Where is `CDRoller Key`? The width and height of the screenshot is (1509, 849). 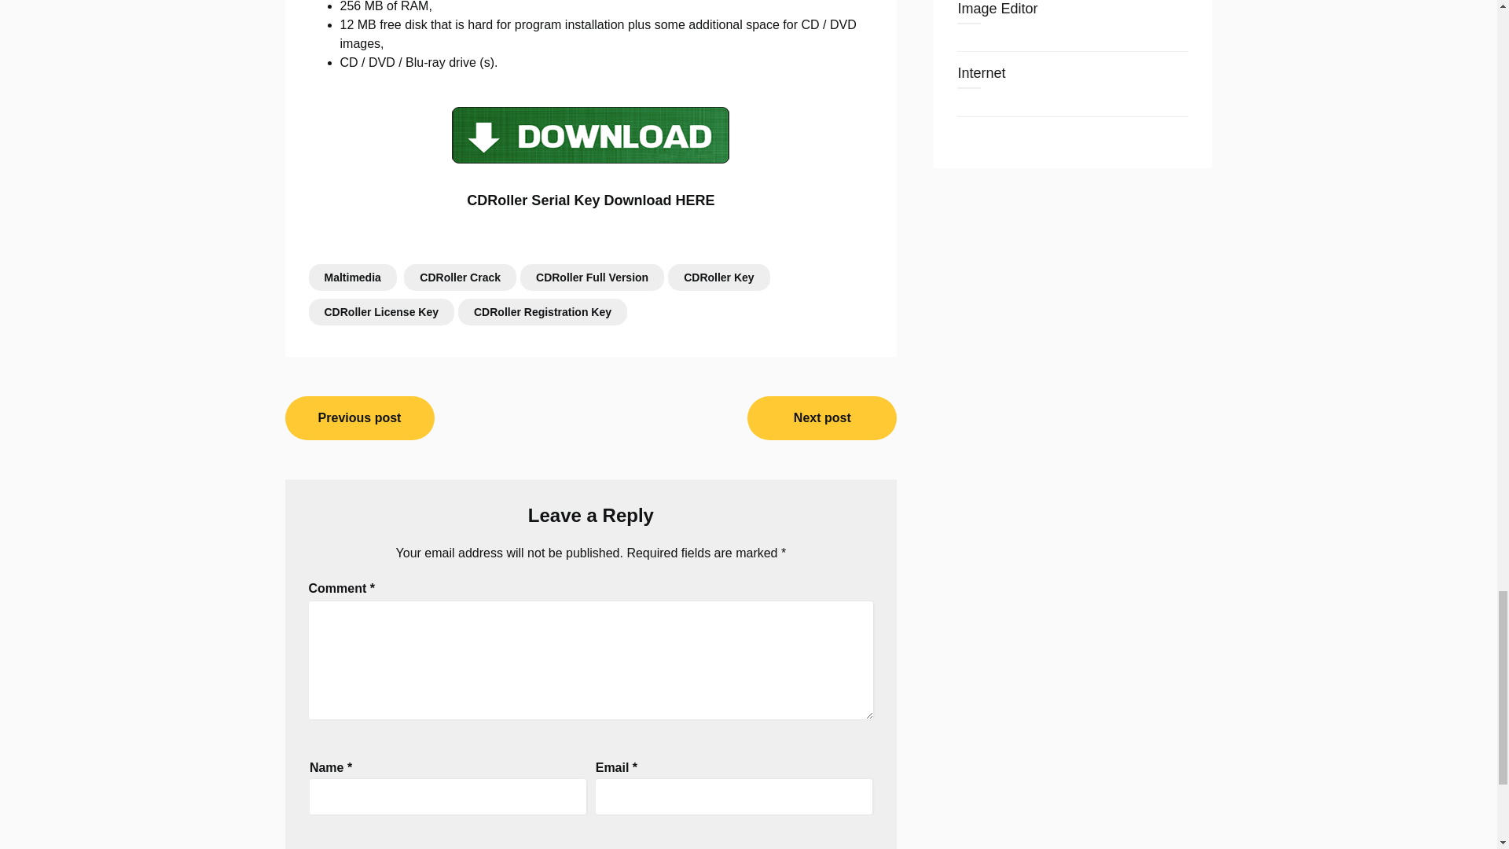 CDRoller Key is located at coordinates (718, 277).